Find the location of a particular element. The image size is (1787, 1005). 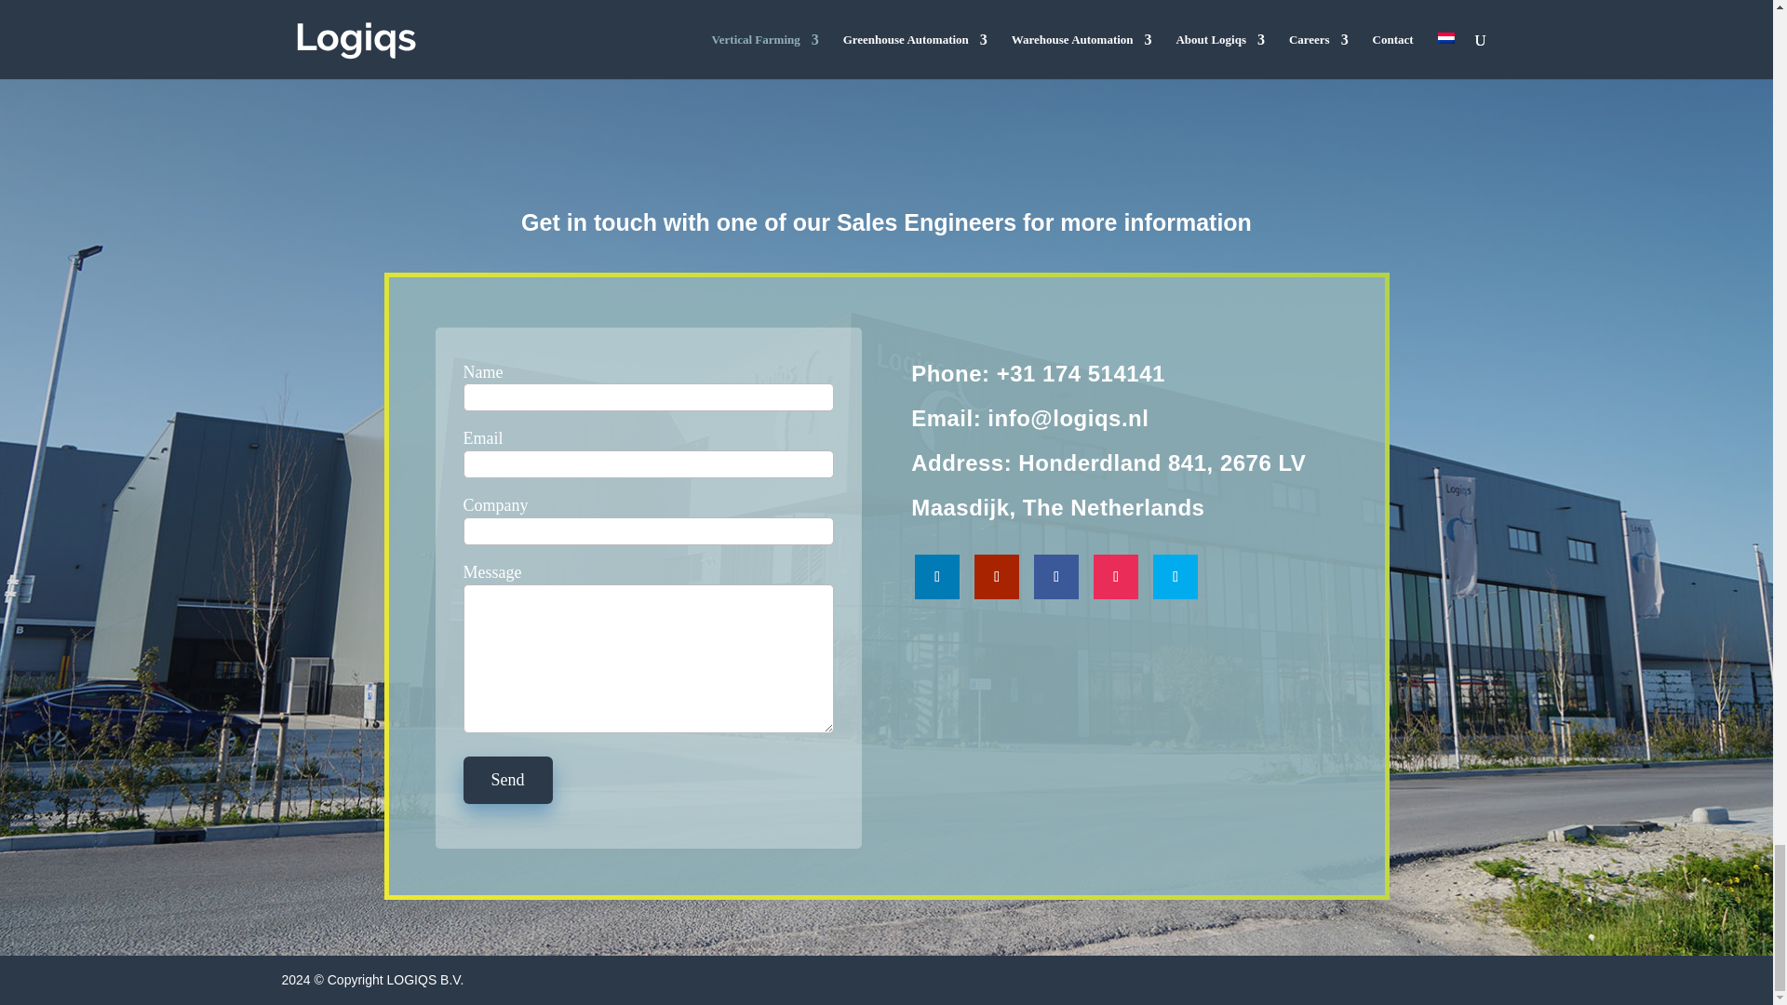

Follow on Facebook is located at coordinates (1056, 577).